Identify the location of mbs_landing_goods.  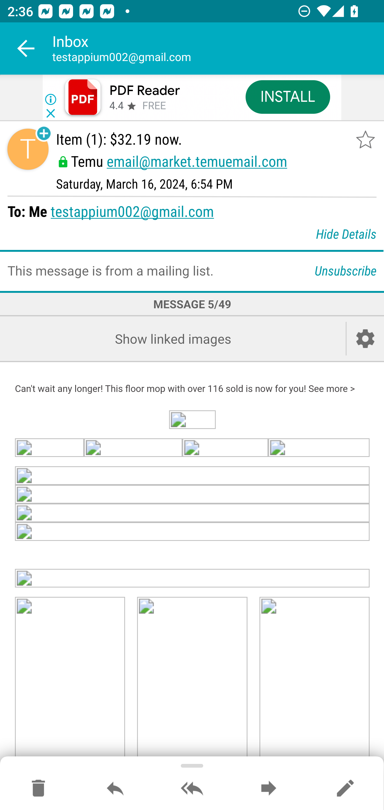
(192, 679).